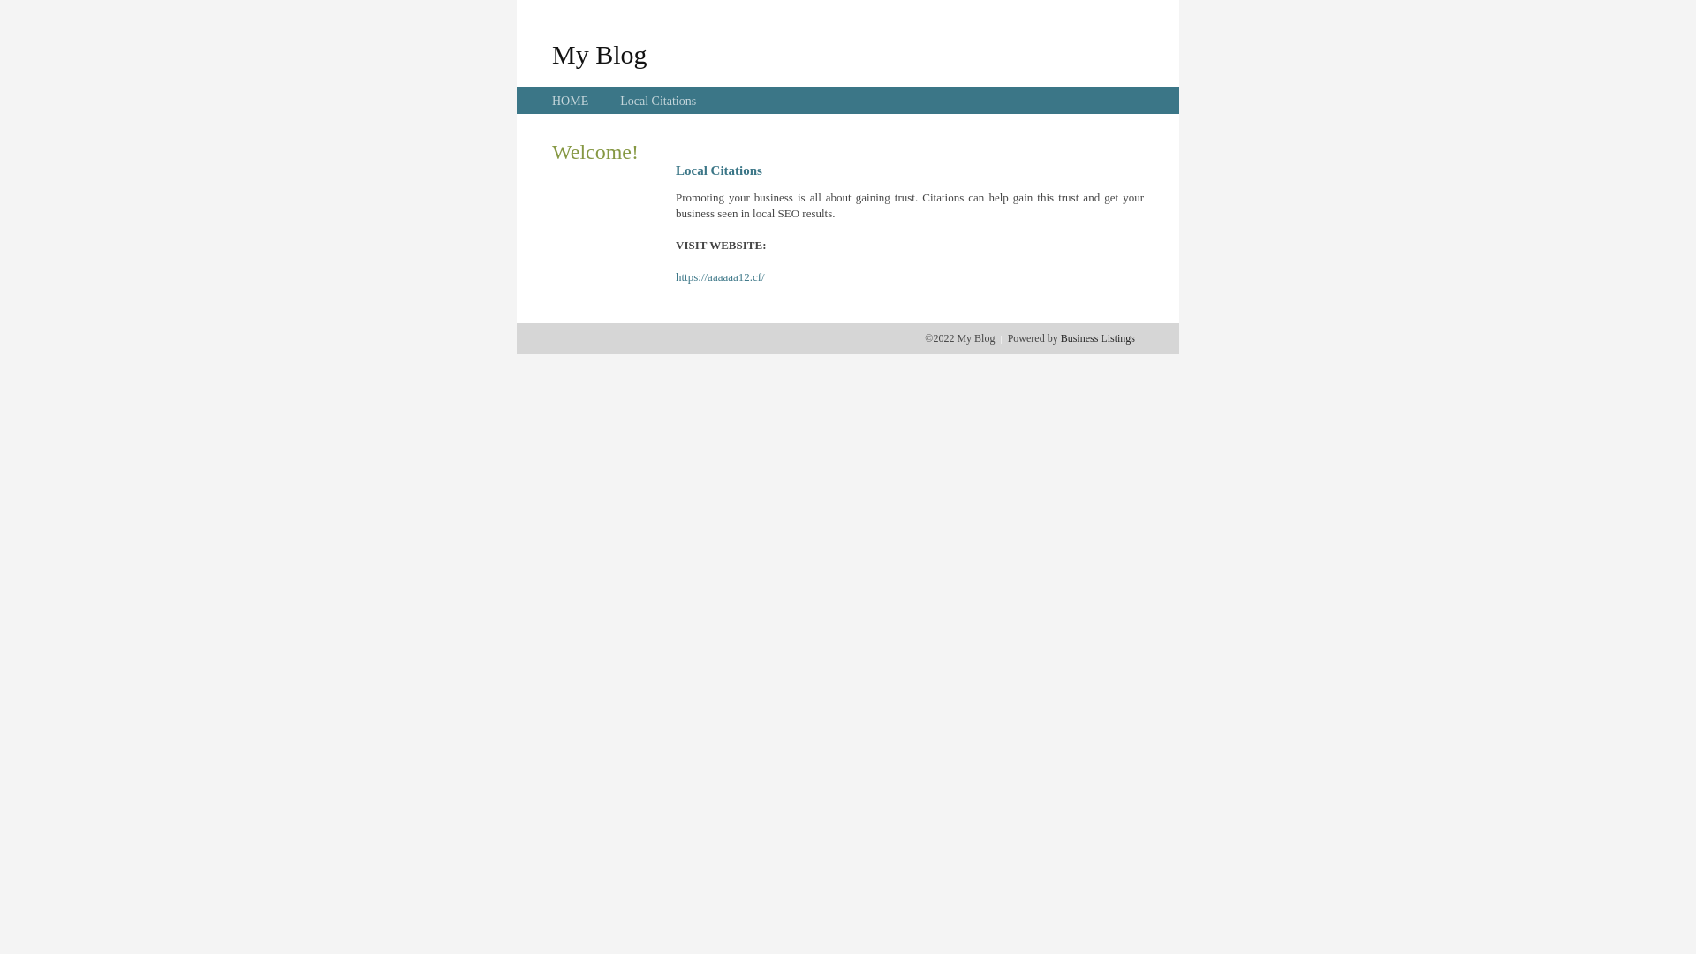  Describe the element at coordinates (721, 277) in the screenshot. I see `https://aaaaaa12.cf/` at that location.